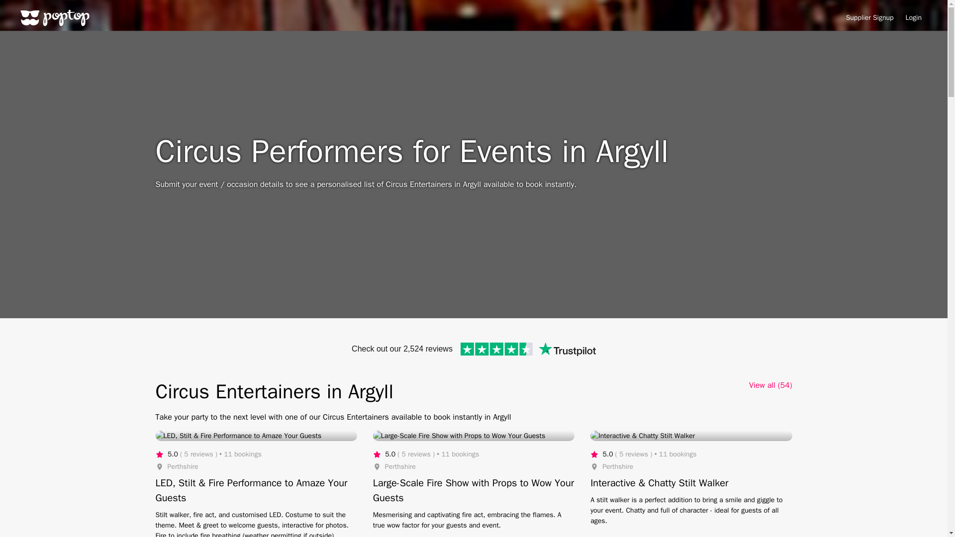  I want to click on Supplier Signup, so click(870, 18).